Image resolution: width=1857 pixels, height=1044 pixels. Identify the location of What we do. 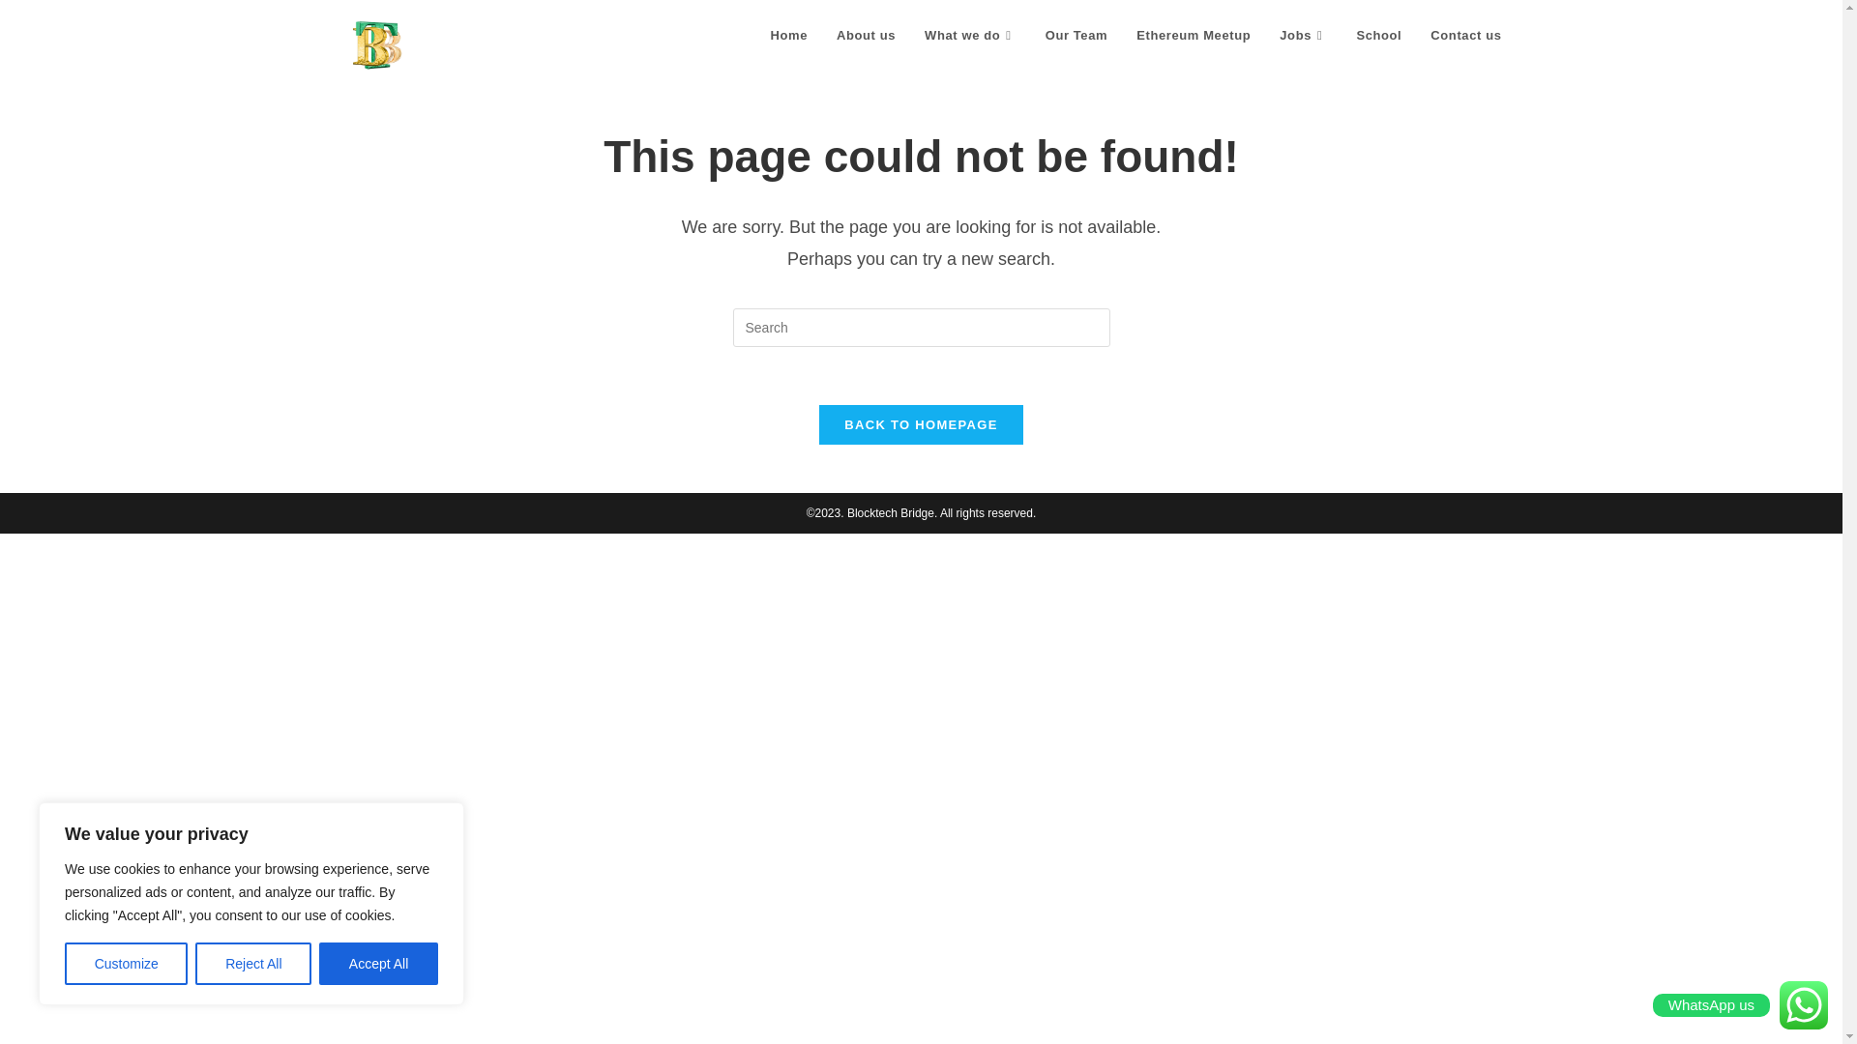
(969, 36).